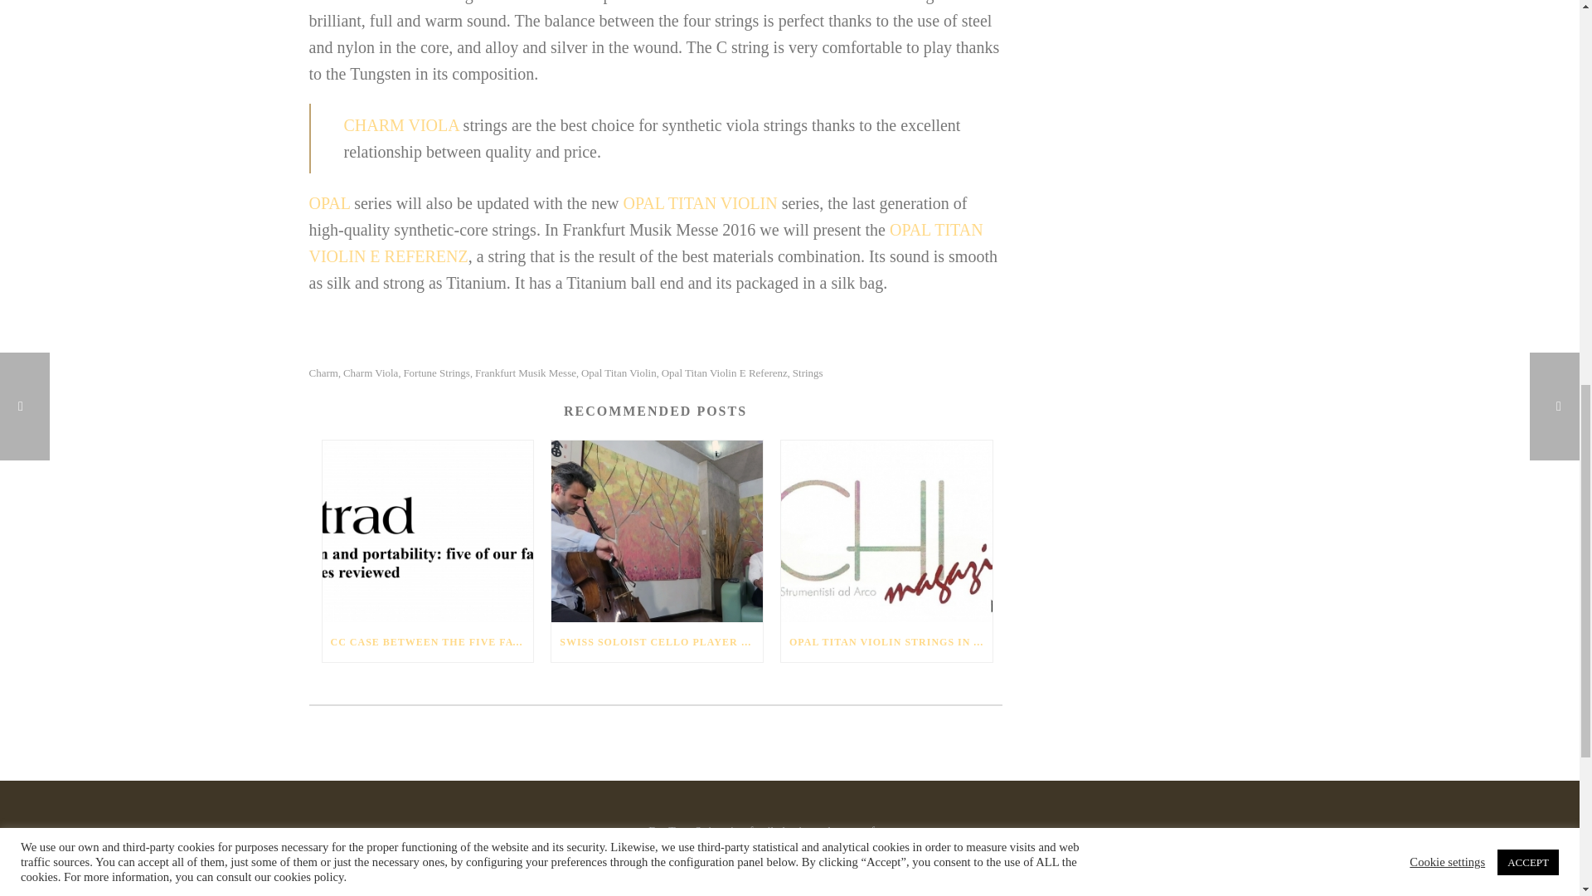 This screenshot has width=1592, height=896. I want to click on CHARM, so click(695, 2).